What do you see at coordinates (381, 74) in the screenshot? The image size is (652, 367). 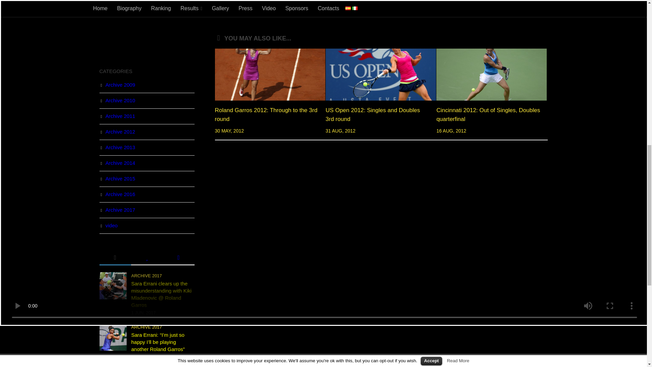 I see `US Open 2012: Singles and Doubles 3rd round` at bounding box center [381, 74].